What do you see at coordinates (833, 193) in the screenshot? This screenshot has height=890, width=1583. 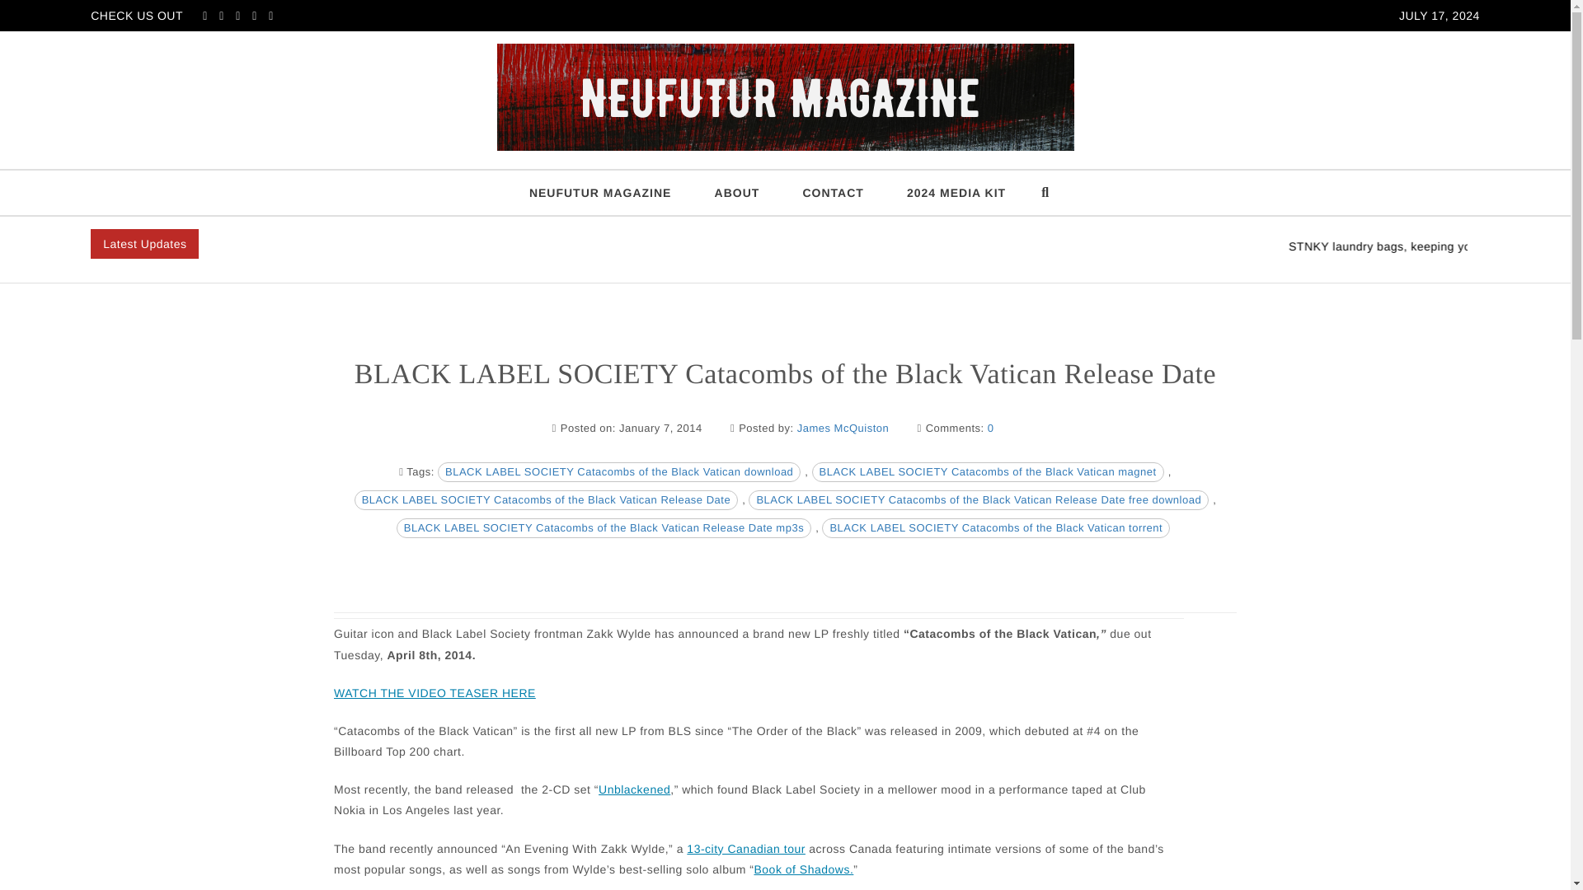 I see `CONTACT` at bounding box center [833, 193].